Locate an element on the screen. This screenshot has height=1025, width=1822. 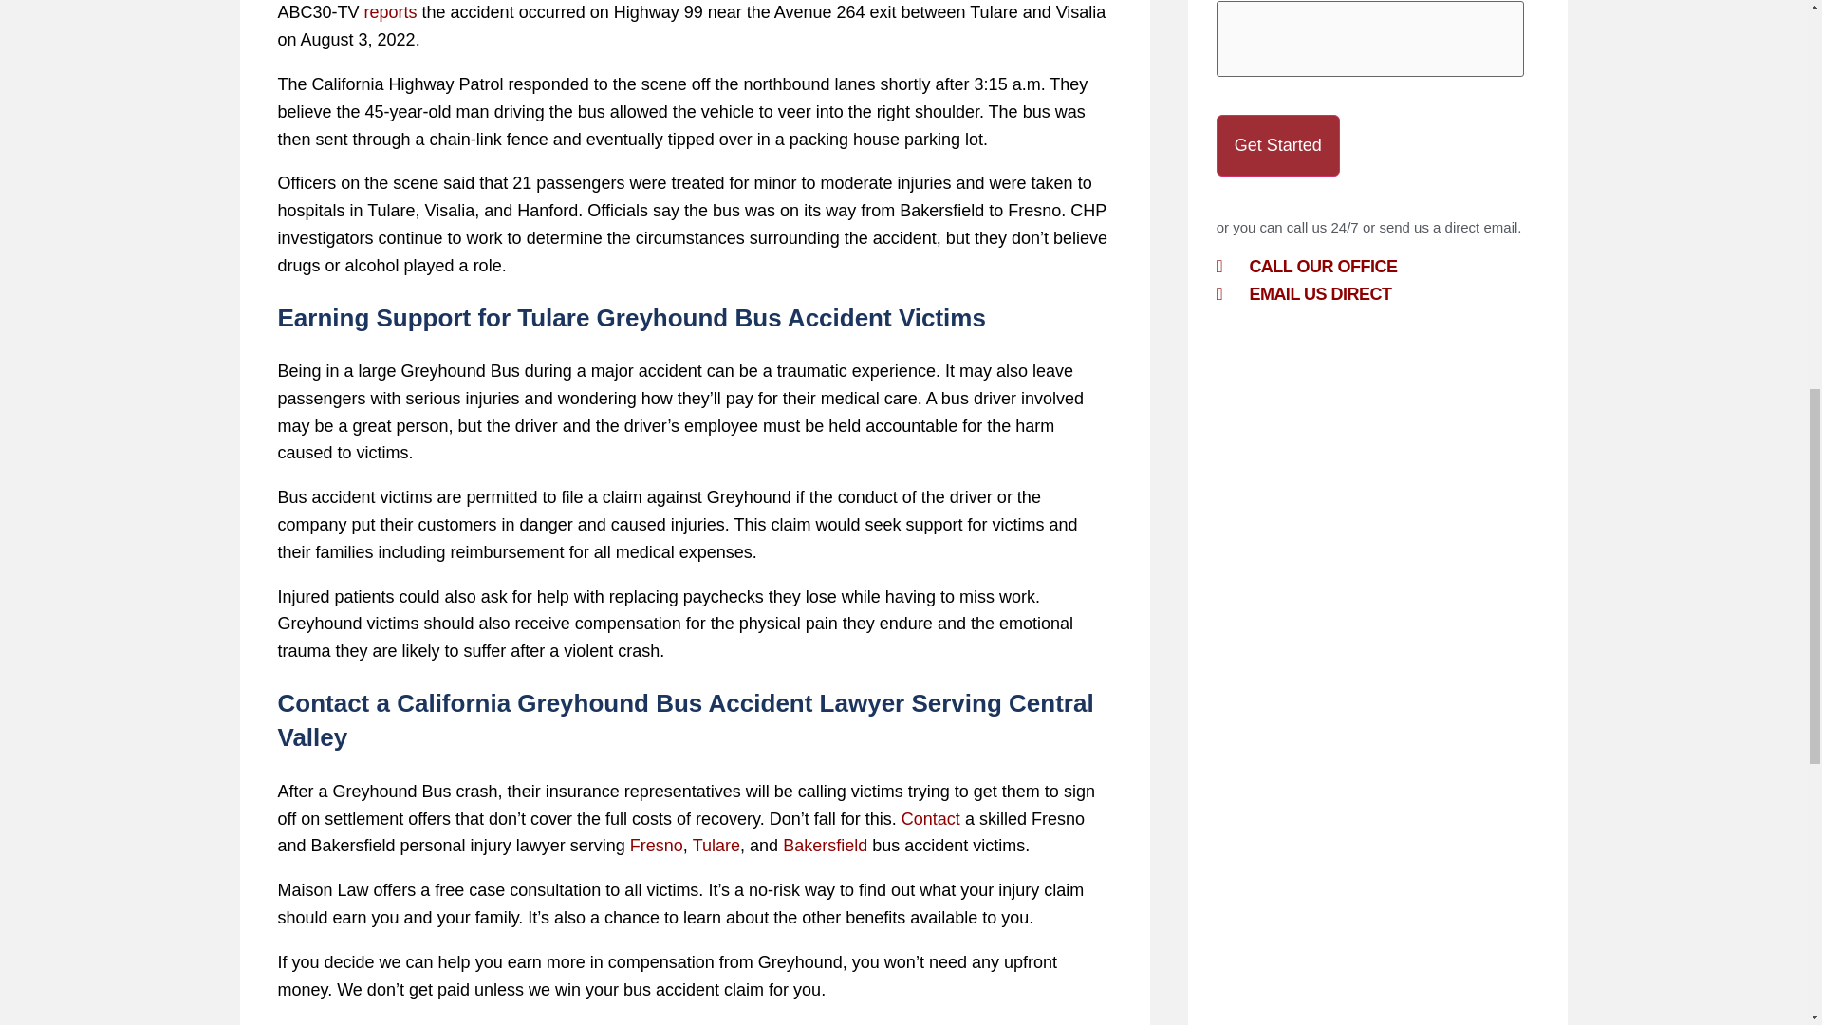
Tulare is located at coordinates (716, 845).